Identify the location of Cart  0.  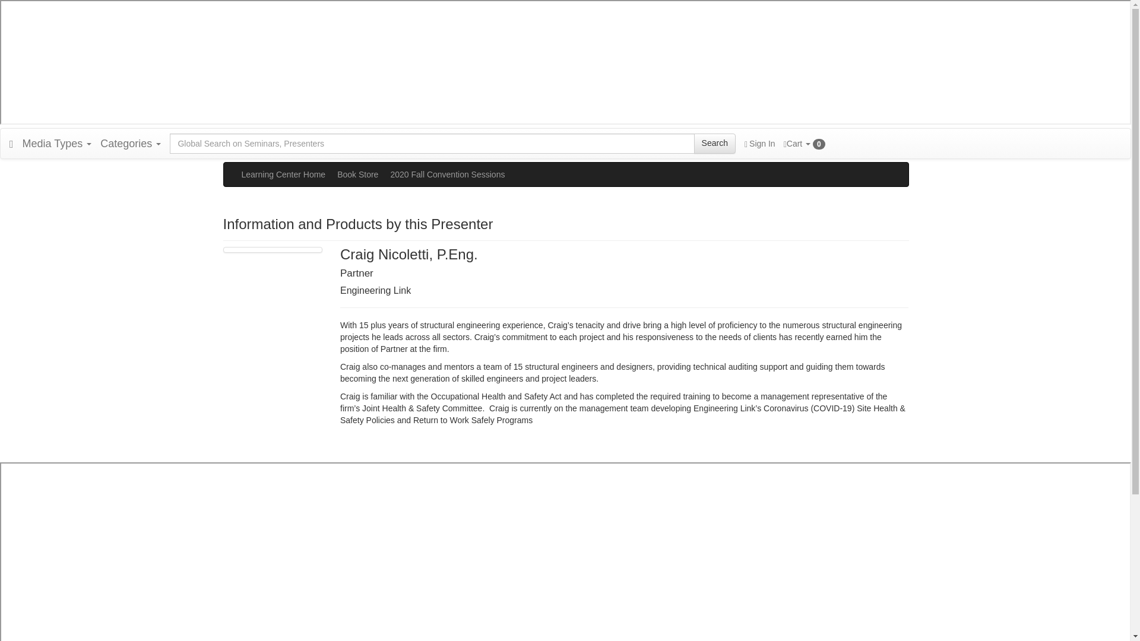
(805, 144).